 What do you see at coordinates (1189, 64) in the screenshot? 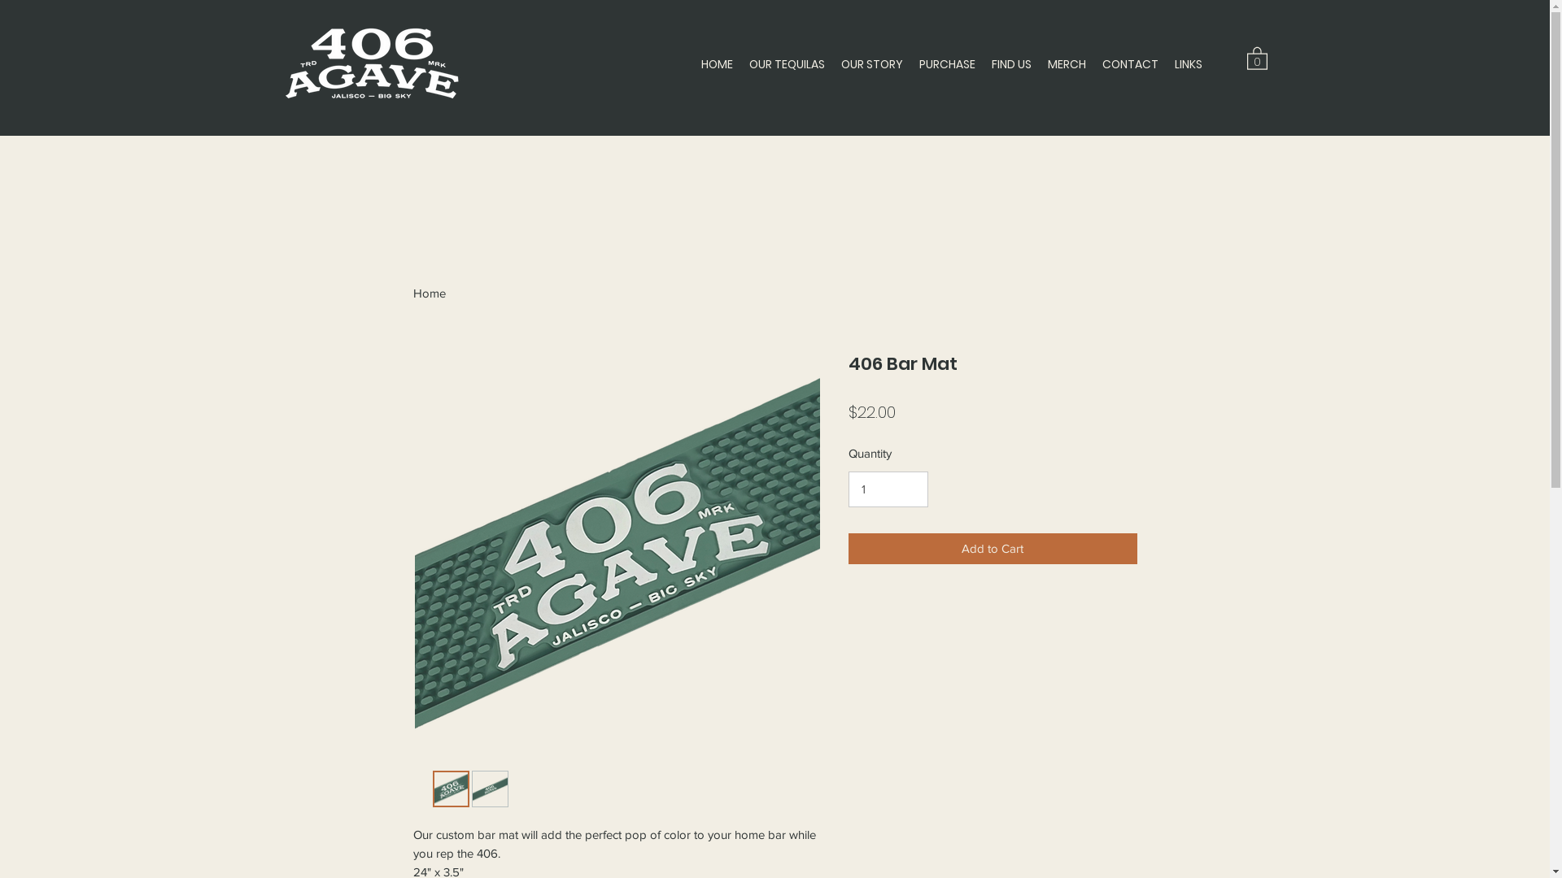
I see `LINKS` at bounding box center [1189, 64].